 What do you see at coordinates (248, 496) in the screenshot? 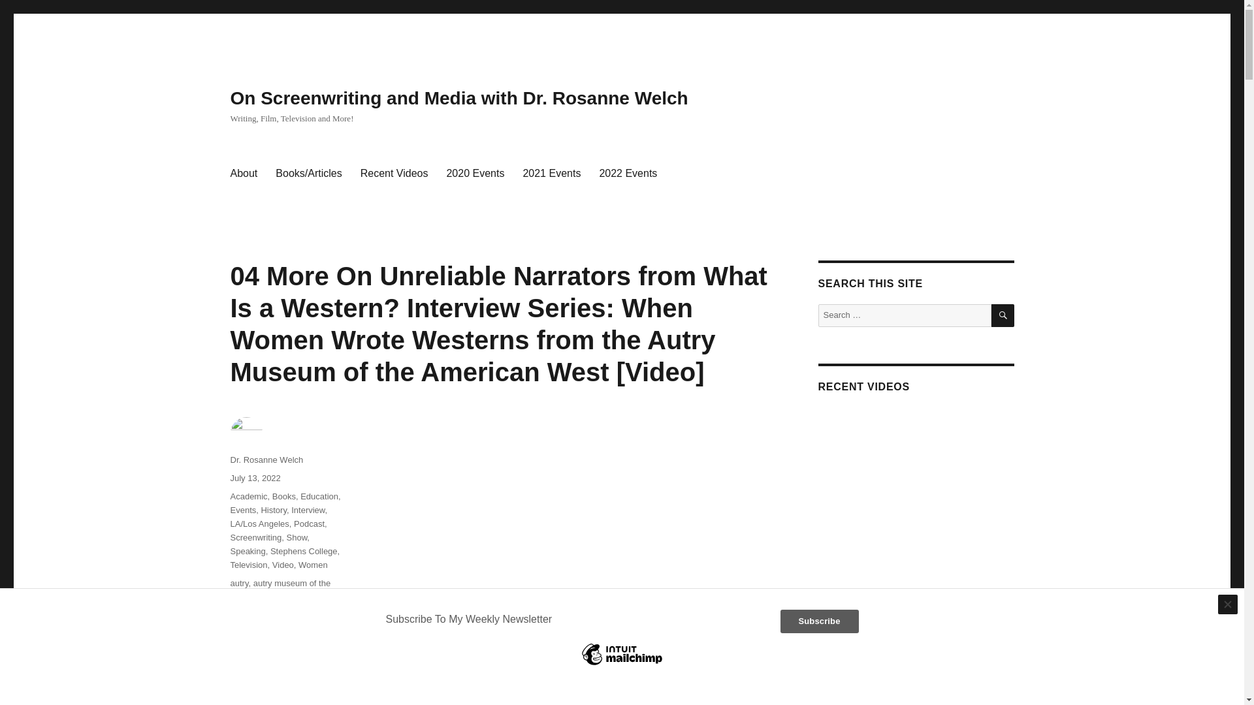
I see `Academic` at bounding box center [248, 496].